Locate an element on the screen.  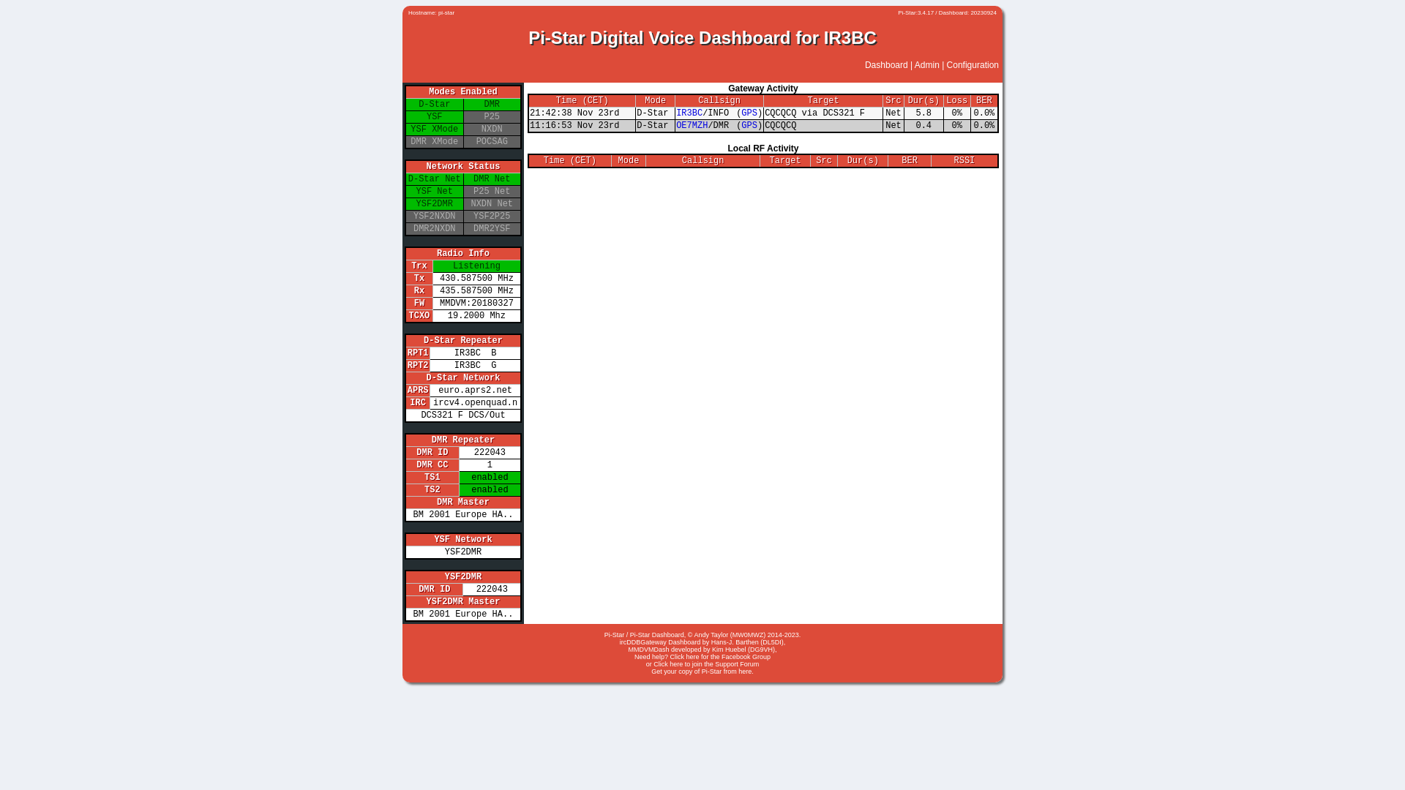
here for the Facebook Group is located at coordinates (728, 657).